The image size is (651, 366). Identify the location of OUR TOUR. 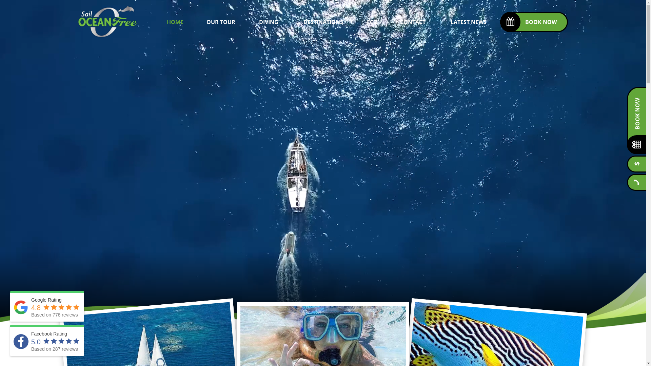
(221, 22).